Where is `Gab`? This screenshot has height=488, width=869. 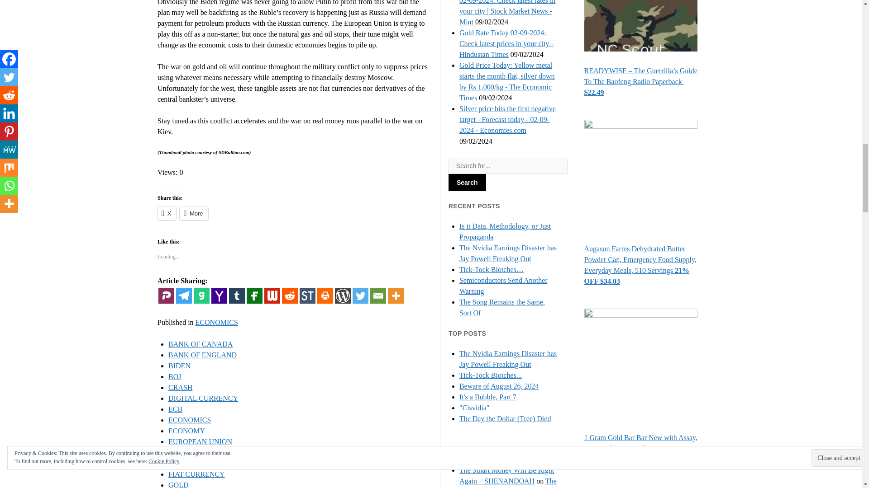
Gab is located at coordinates (201, 296).